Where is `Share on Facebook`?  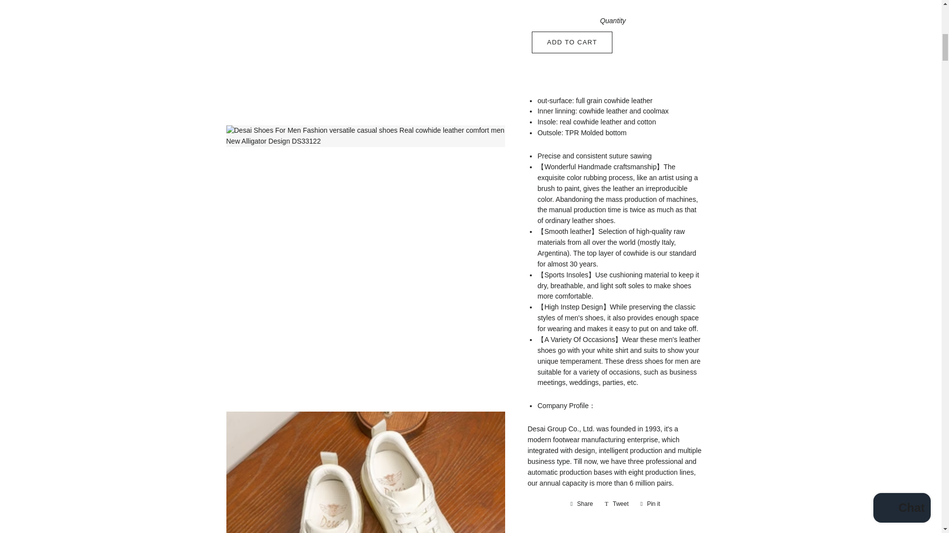
Share on Facebook is located at coordinates (581, 503).